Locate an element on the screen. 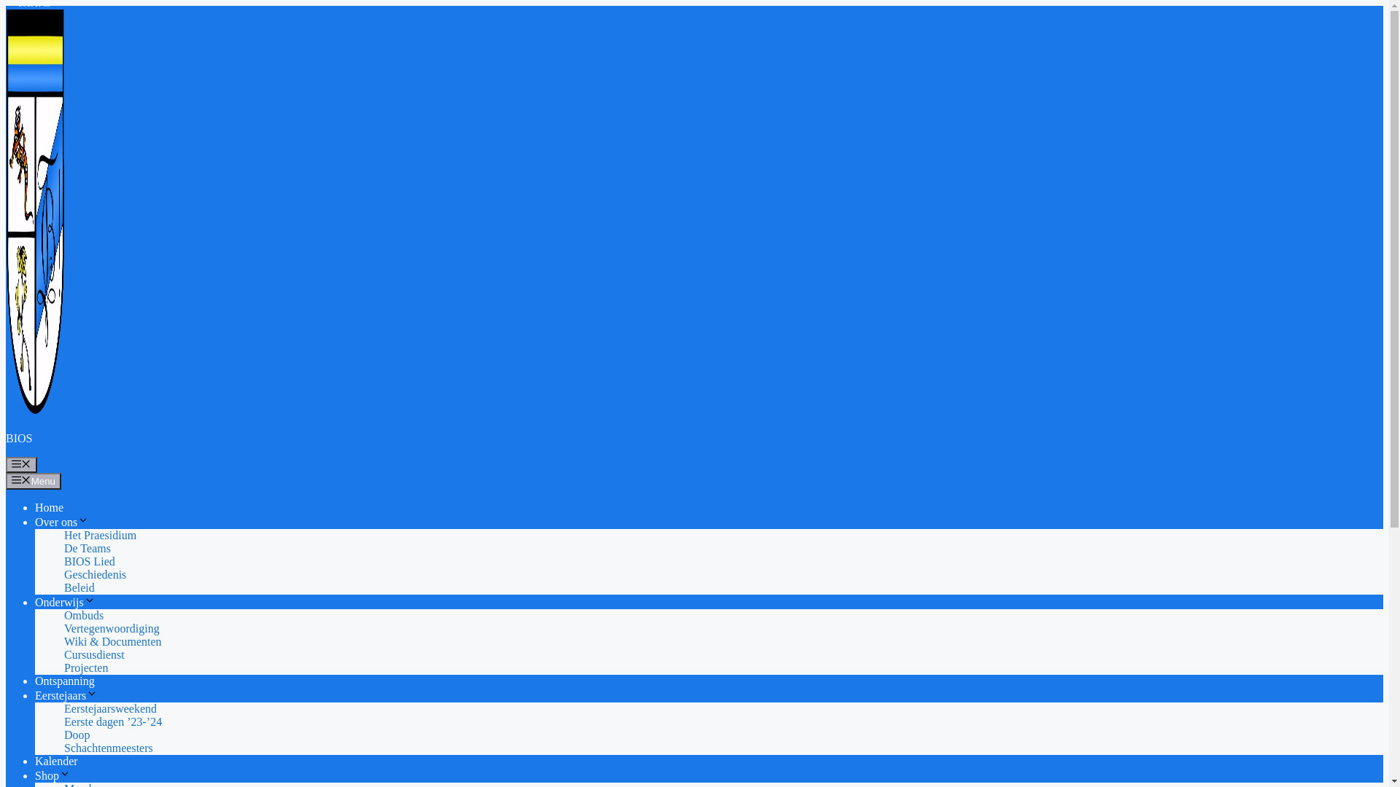 The width and height of the screenshot is (1400, 787). Het Praesidium is located at coordinates (101, 535).